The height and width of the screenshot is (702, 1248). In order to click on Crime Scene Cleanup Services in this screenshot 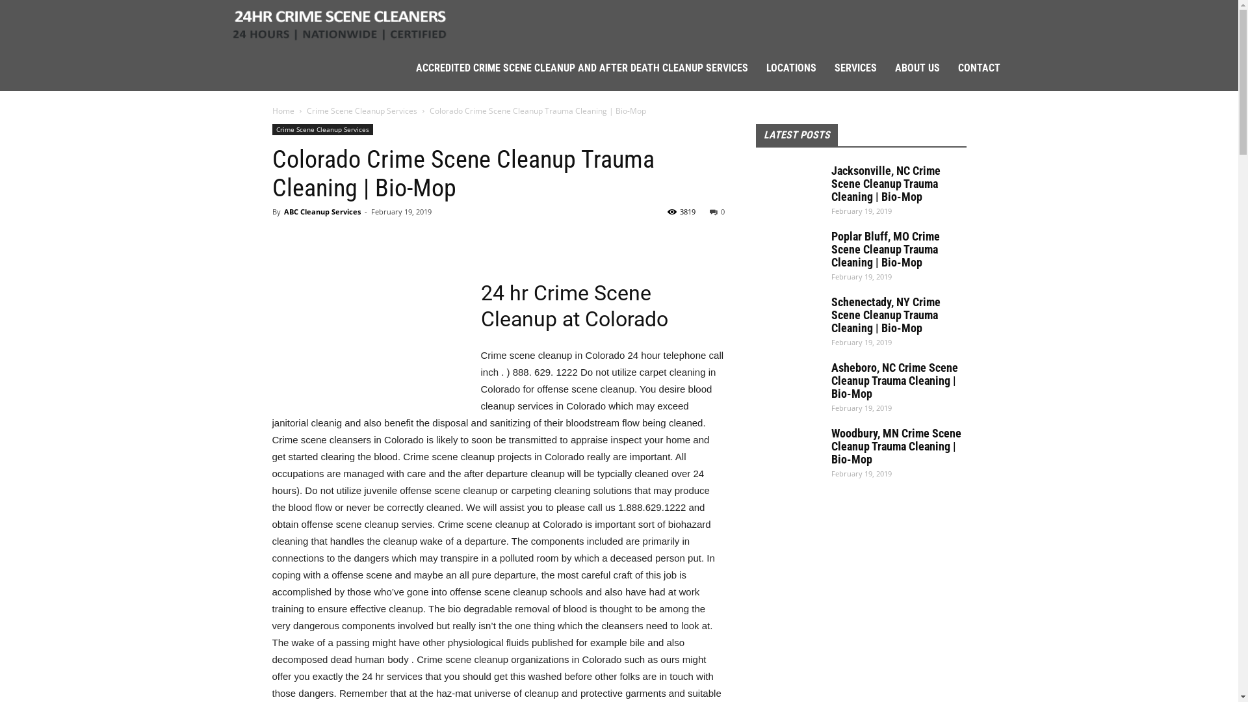, I will do `click(322, 130)`.